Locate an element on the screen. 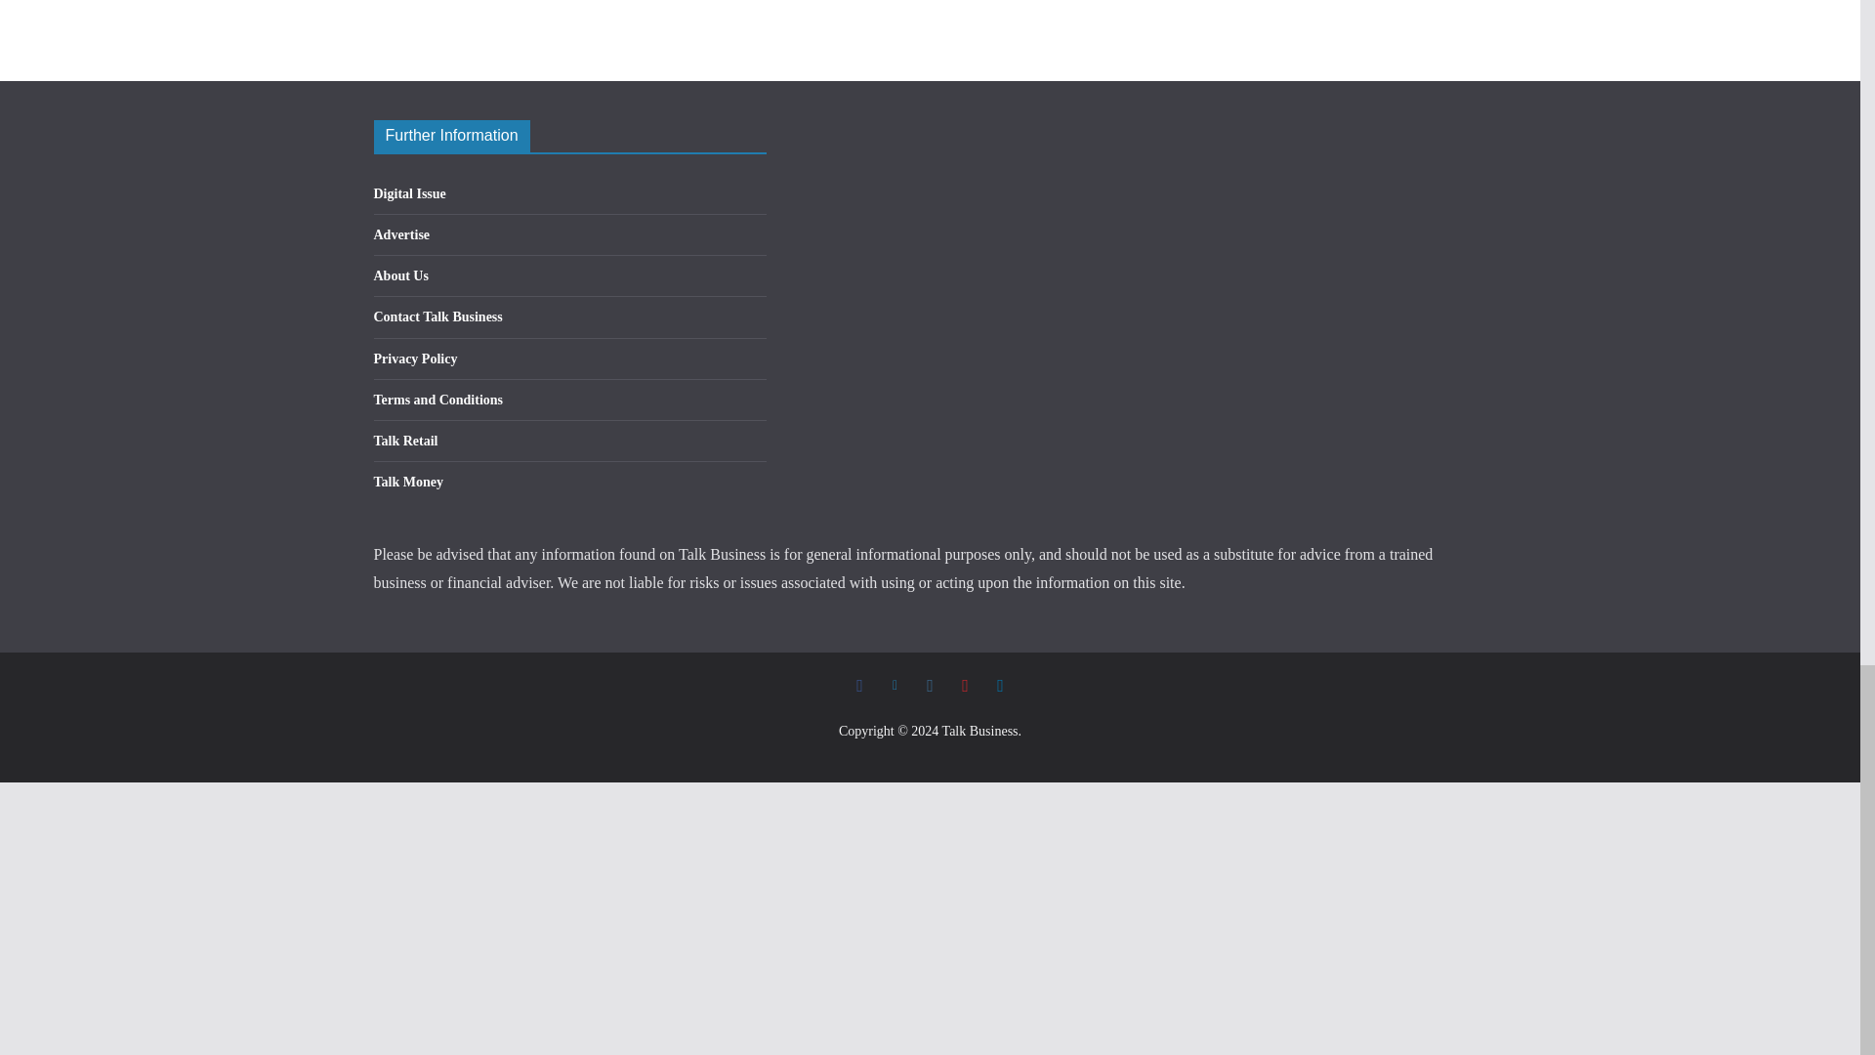 The image size is (1875, 1055). Contact Talk Business is located at coordinates (437, 316).